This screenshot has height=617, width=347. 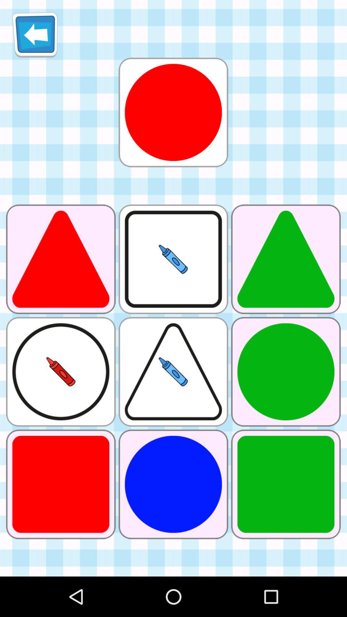 What do you see at coordinates (35, 35) in the screenshot?
I see `go back` at bounding box center [35, 35].